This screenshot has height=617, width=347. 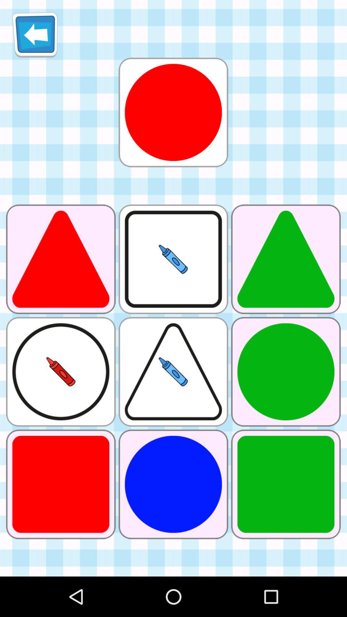 What do you see at coordinates (35, 35) in the screenshot?
I see `go back` at bounding box center [35, 35].